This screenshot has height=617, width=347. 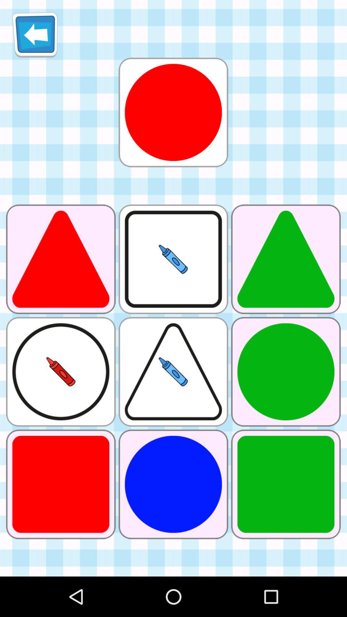 What do you see at coordinates (35, 35) in the screenshot?
I see `go back` at bounding box center [35, 35].